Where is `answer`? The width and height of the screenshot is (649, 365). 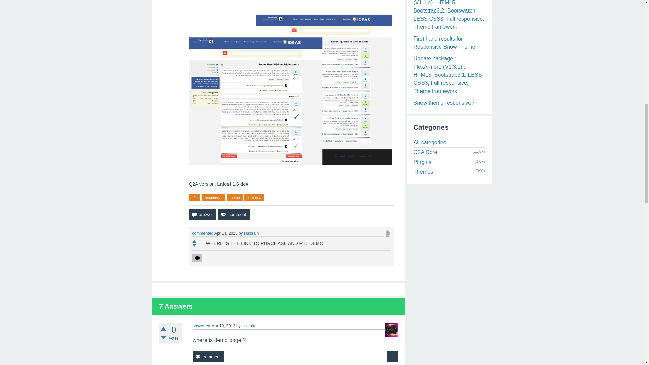 answer is located at coordinates (202, 214).